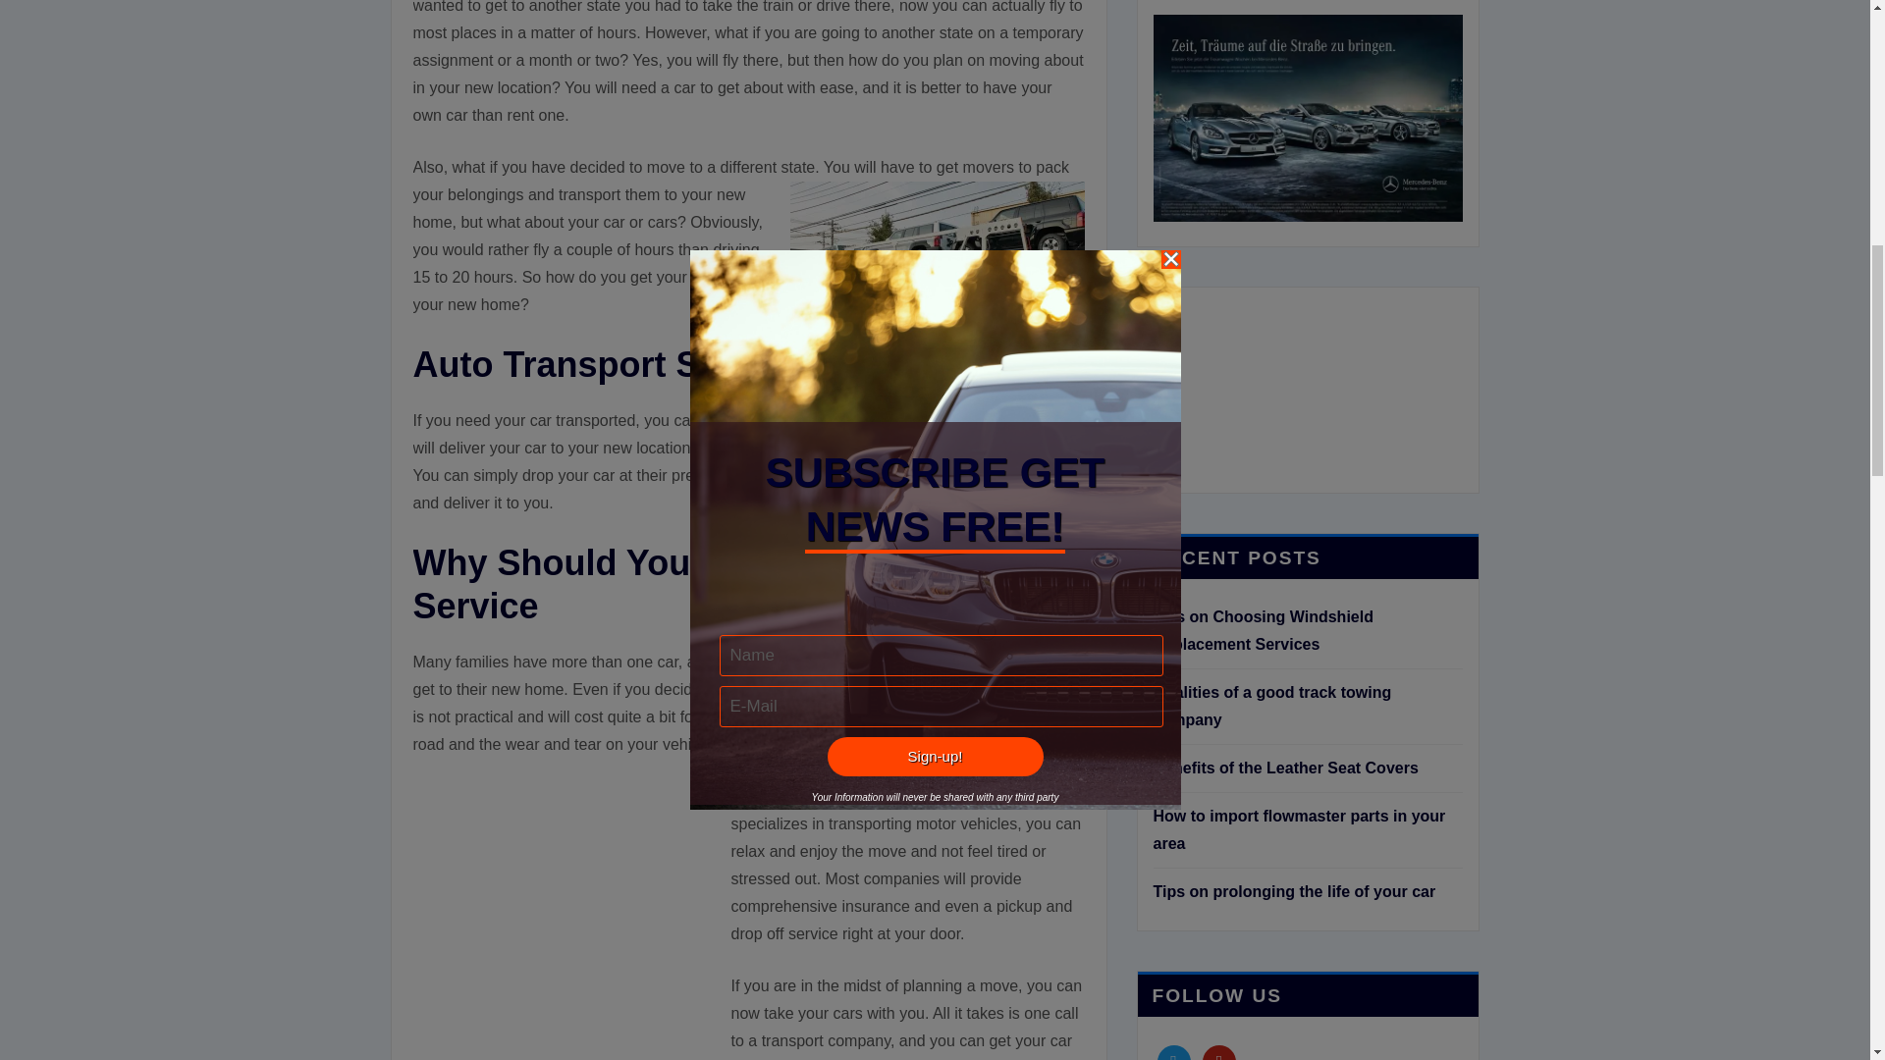  Describe the element at coordinates (1262, 630) in the screenshot. I see `Tips on Choosing Windshield Replacement Services` at that location.